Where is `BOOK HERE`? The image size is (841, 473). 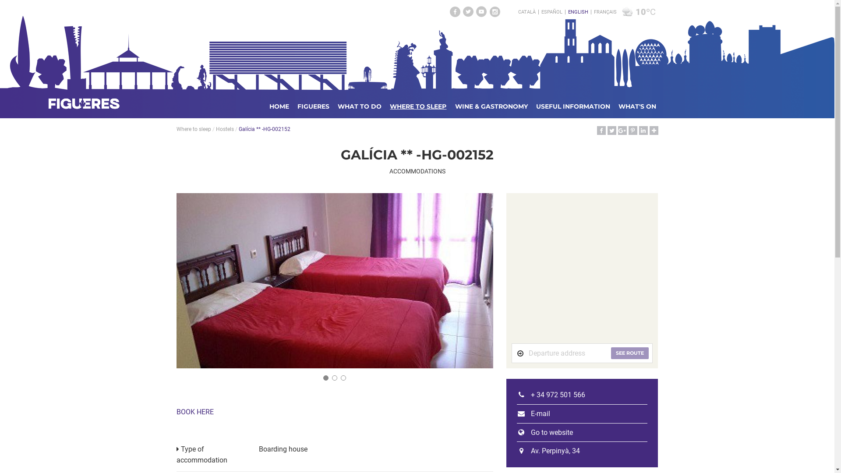 BOOK HERE is located at coordinates (194, 412).